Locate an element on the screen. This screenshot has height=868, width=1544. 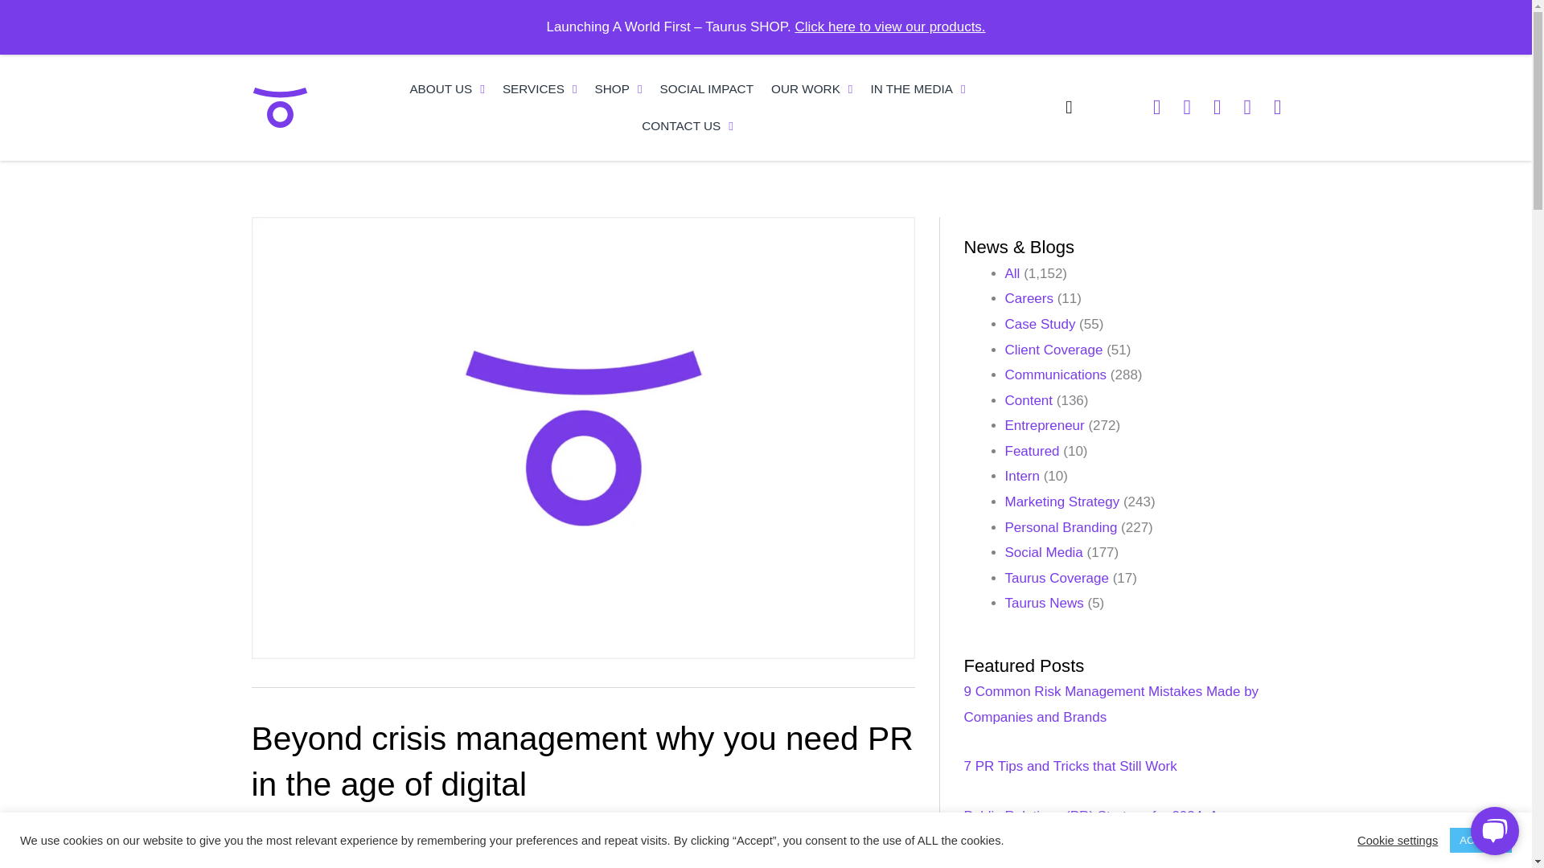
SHOP is located at coordinates (619, 88).